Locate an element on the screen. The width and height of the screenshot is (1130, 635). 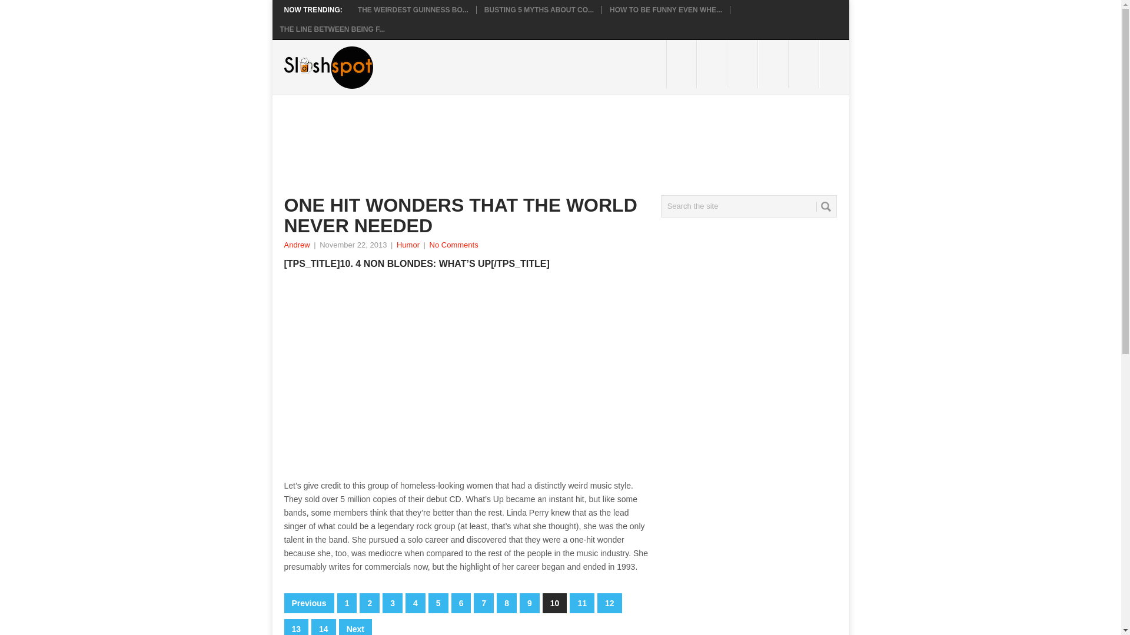
9 is located at coordinates (530, 603).